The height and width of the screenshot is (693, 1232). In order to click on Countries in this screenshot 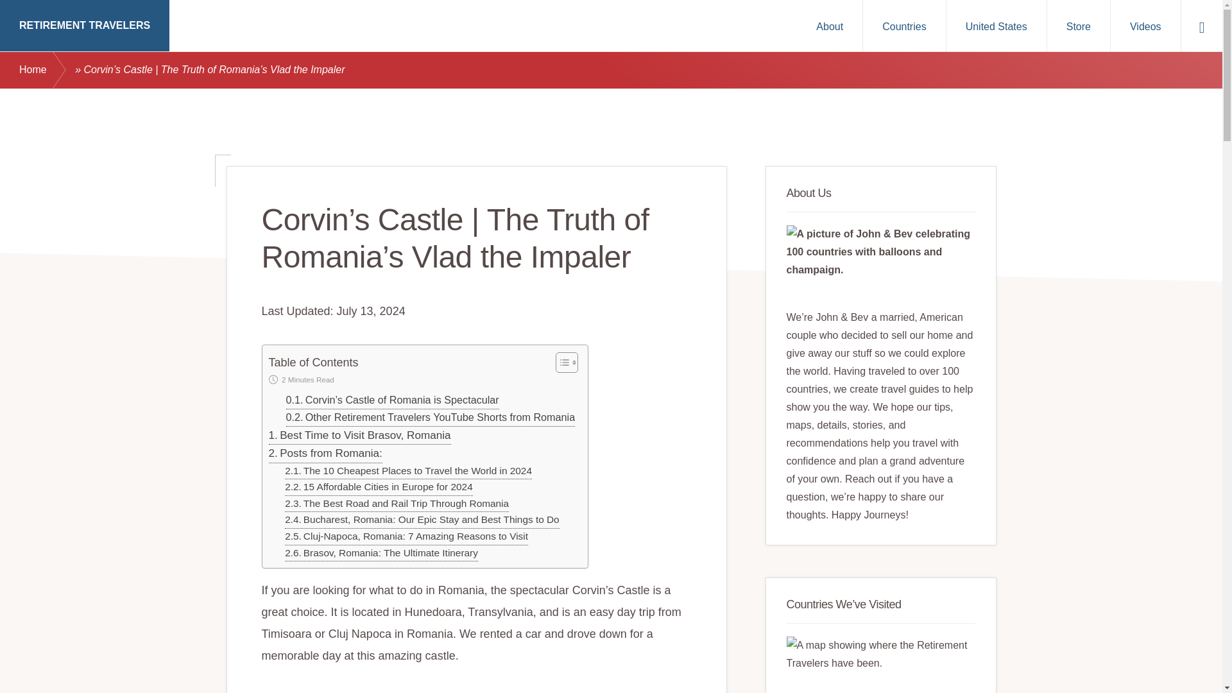, I will do `click(903, 26)`.